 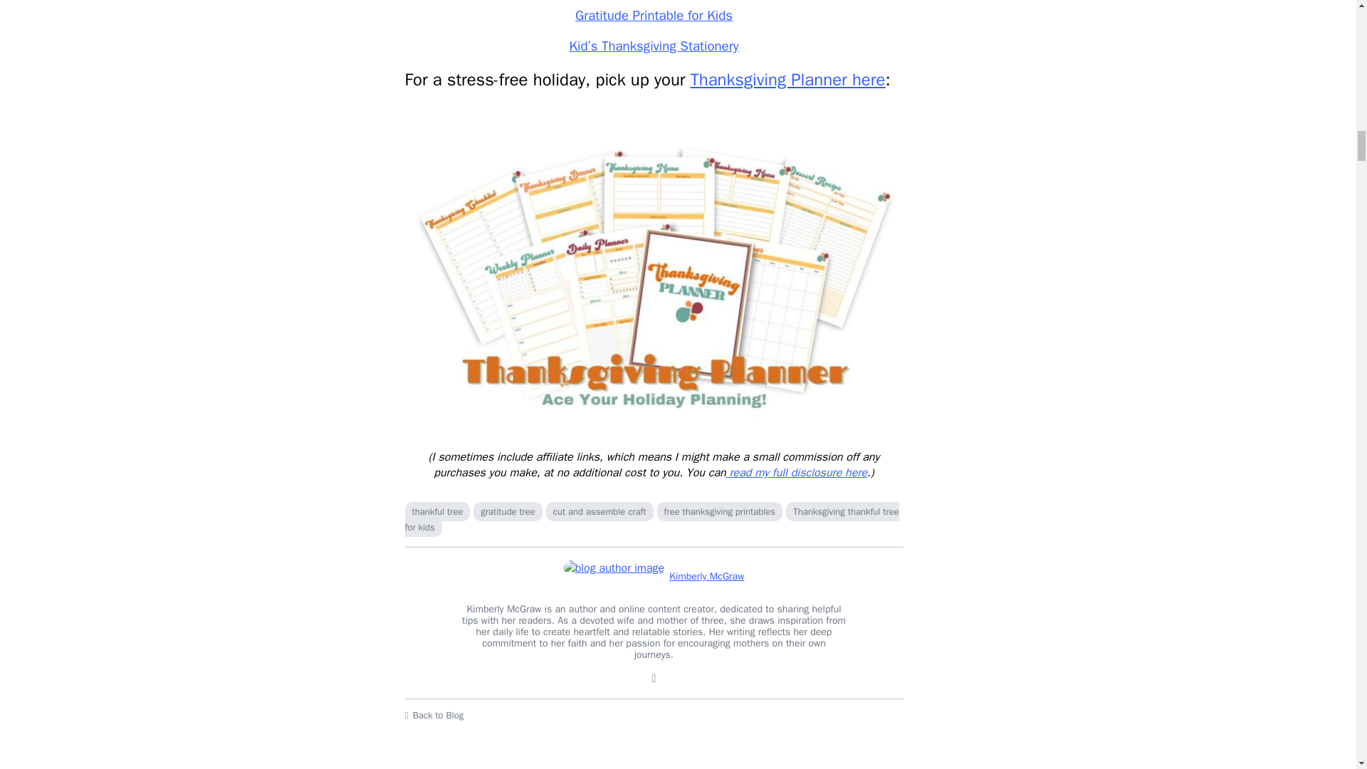 What do you see at coordinates (654, 715) in the screenshot?
I see `Back to Blog` at bounding box center [654, 715].